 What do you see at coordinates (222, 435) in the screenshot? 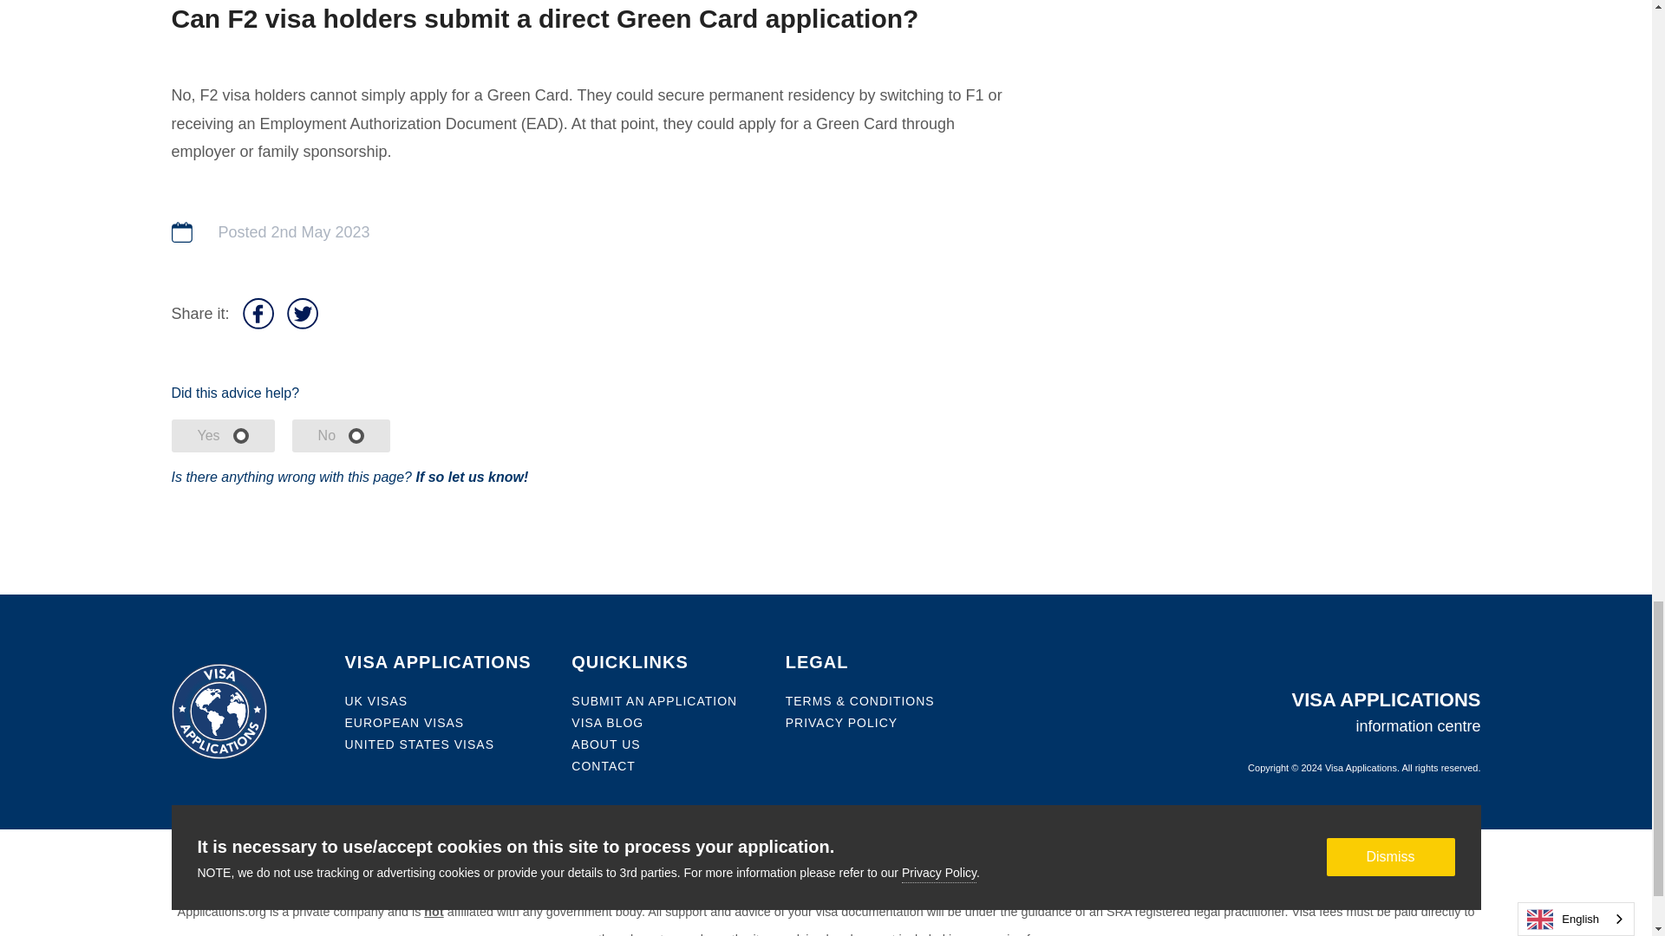
I see `Yes` at bounding box center [222, 435].